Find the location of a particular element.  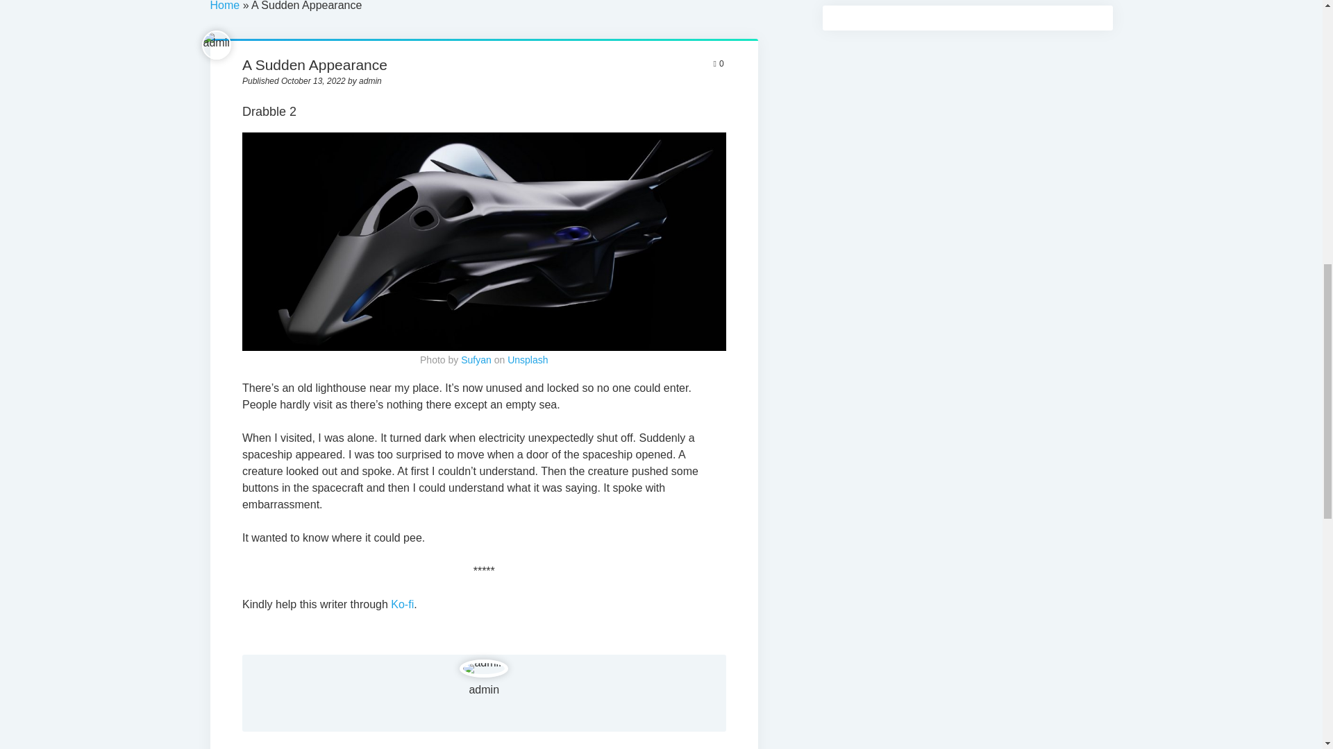

Home is located at coordinates (224, 6).